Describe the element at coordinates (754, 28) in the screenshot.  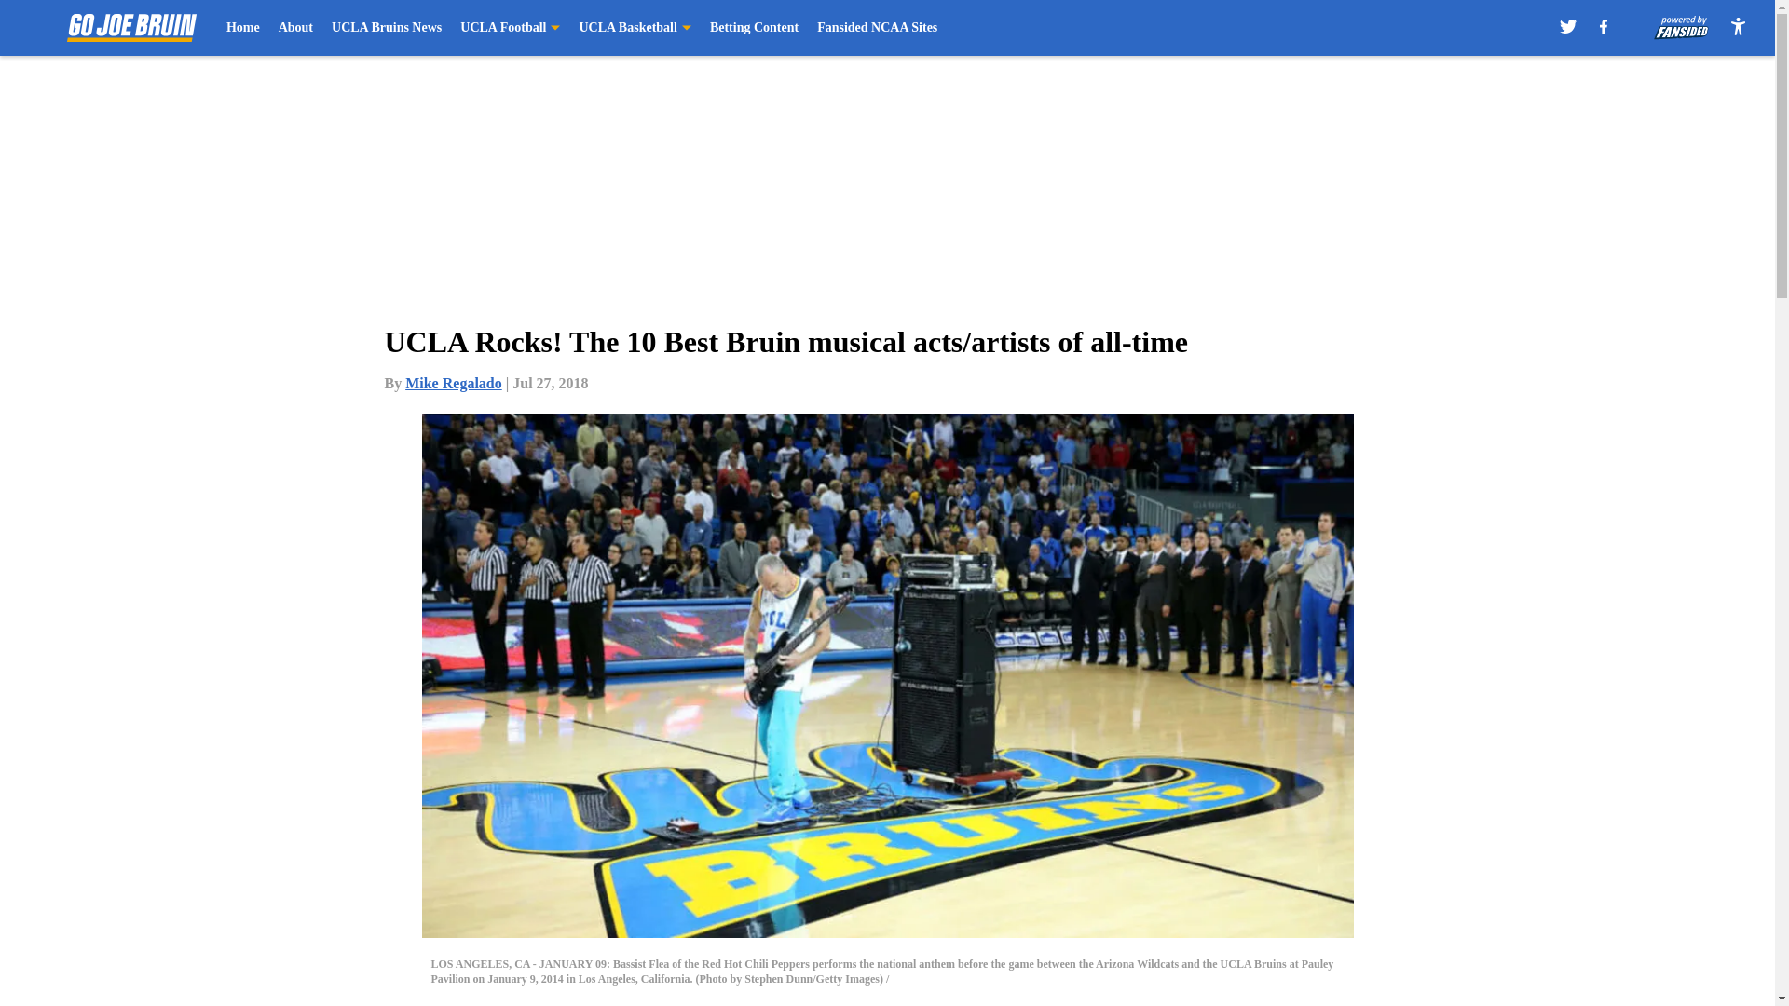
I see `Betting Content` at that location.